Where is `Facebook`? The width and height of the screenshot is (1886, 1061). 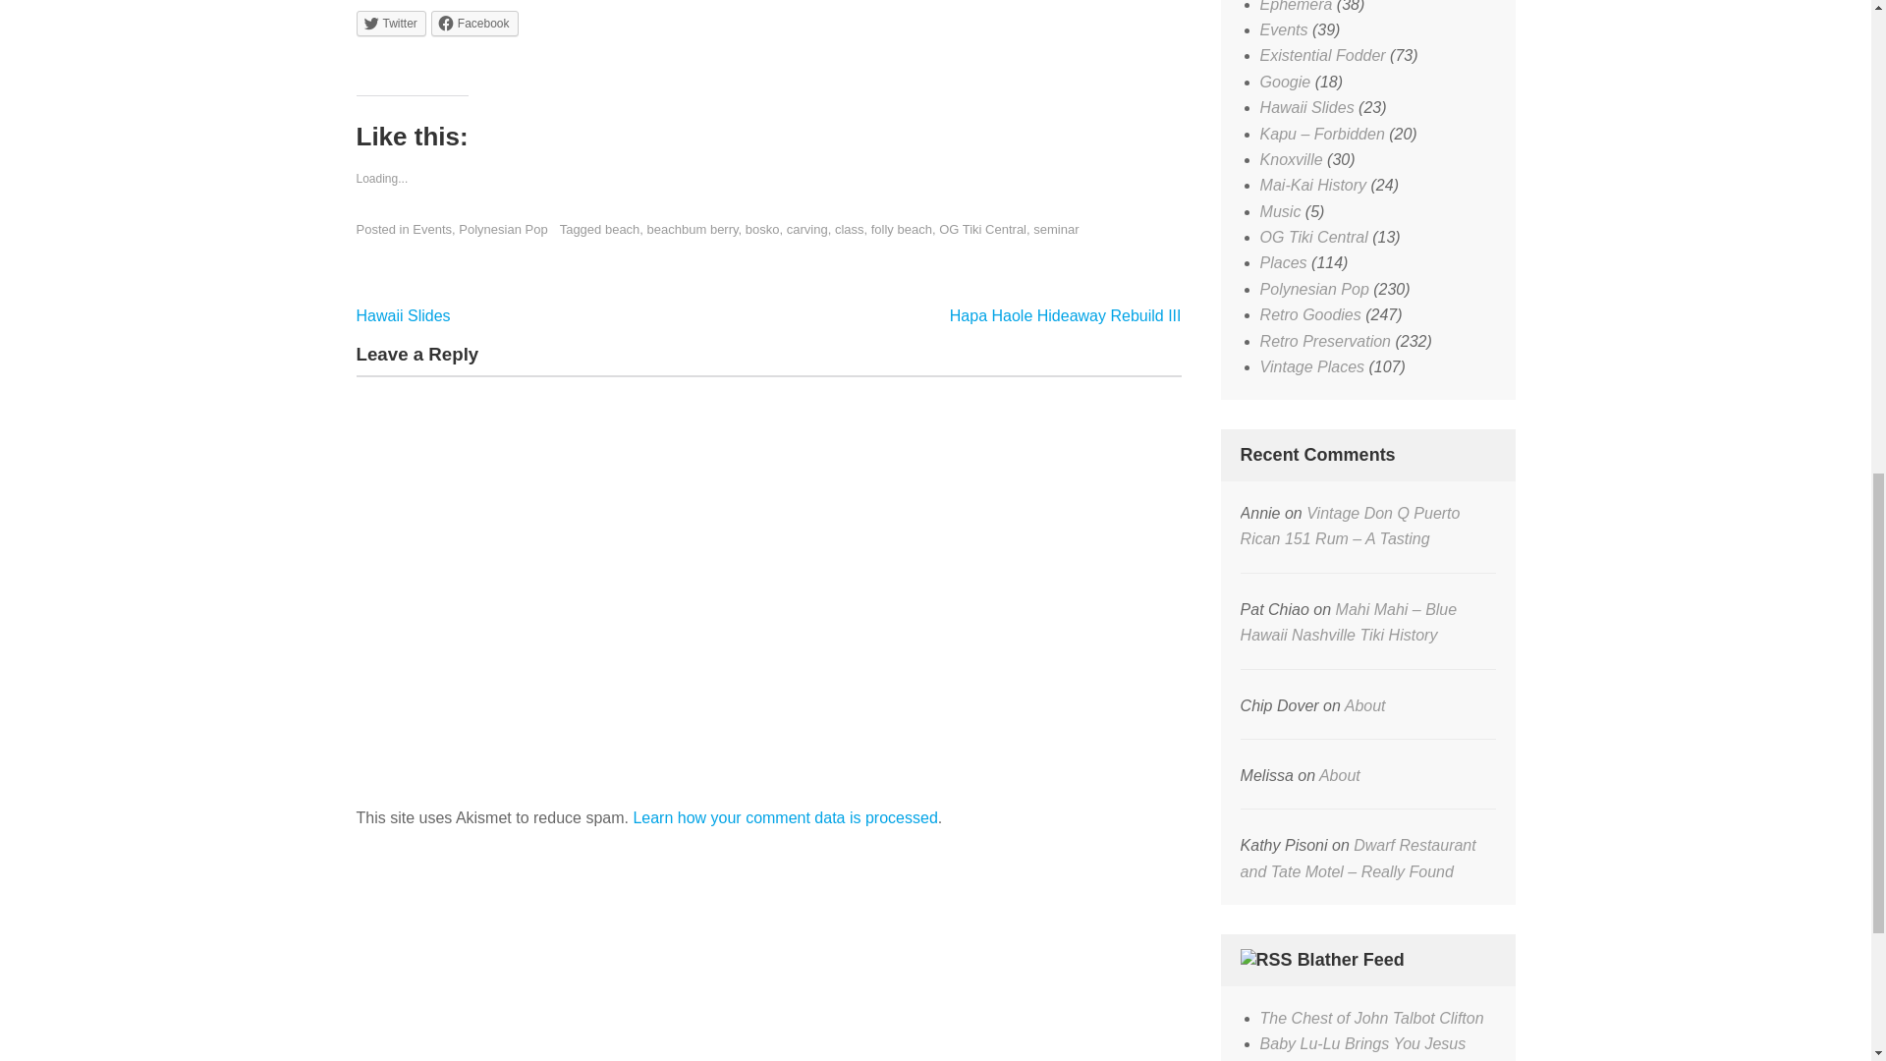 Facebook is located at coordinates (475, 23).